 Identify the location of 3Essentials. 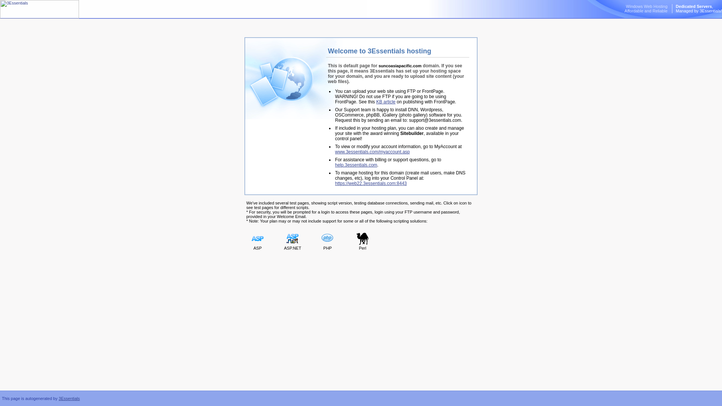
(69, 398).